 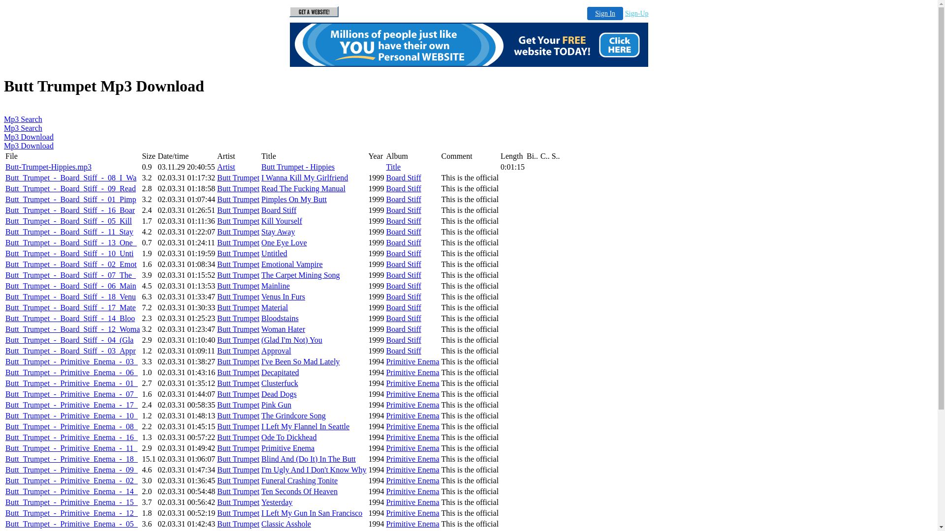 I want to click on Butt_Trumpet_-_Board_Stiff_-_11_Stay, so click(x=69, y=232).